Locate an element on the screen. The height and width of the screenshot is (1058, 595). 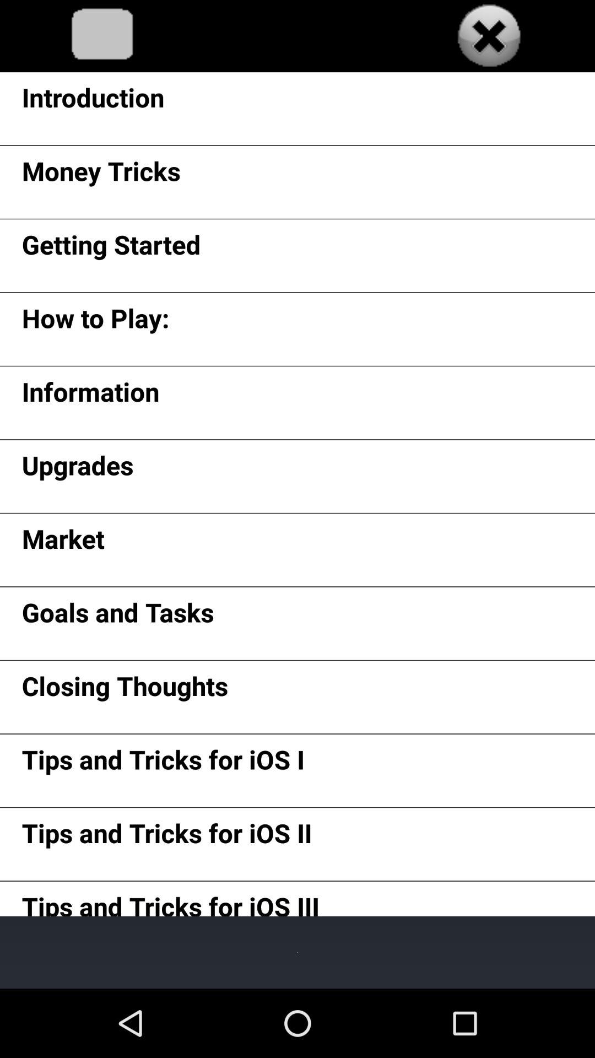
press icon above the money tricks is located at coordinates (93, 101).